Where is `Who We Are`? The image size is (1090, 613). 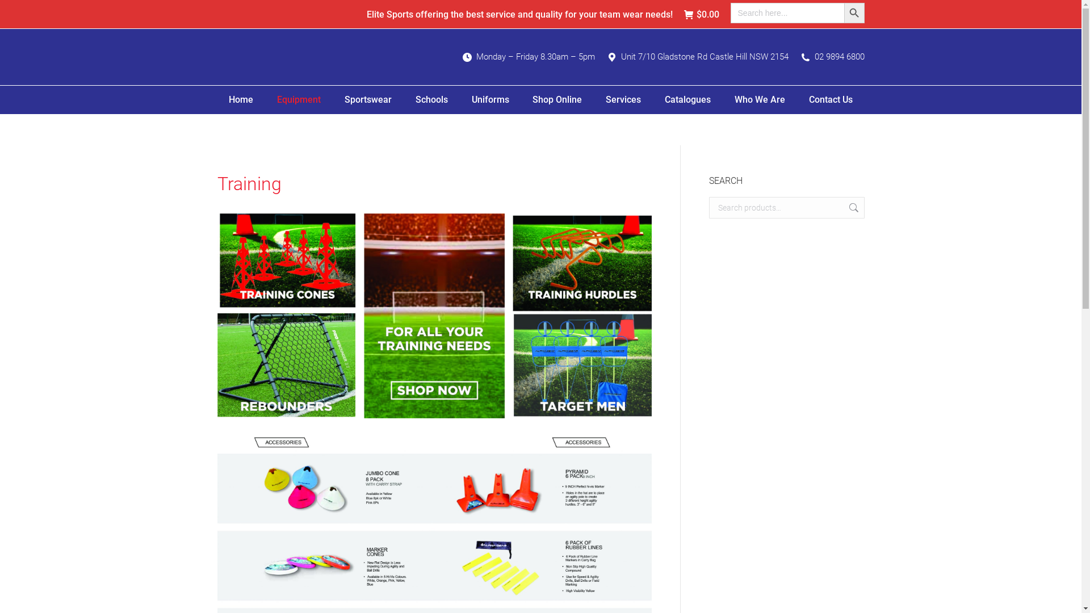 Who We Are is located at coordinates (760, 100).